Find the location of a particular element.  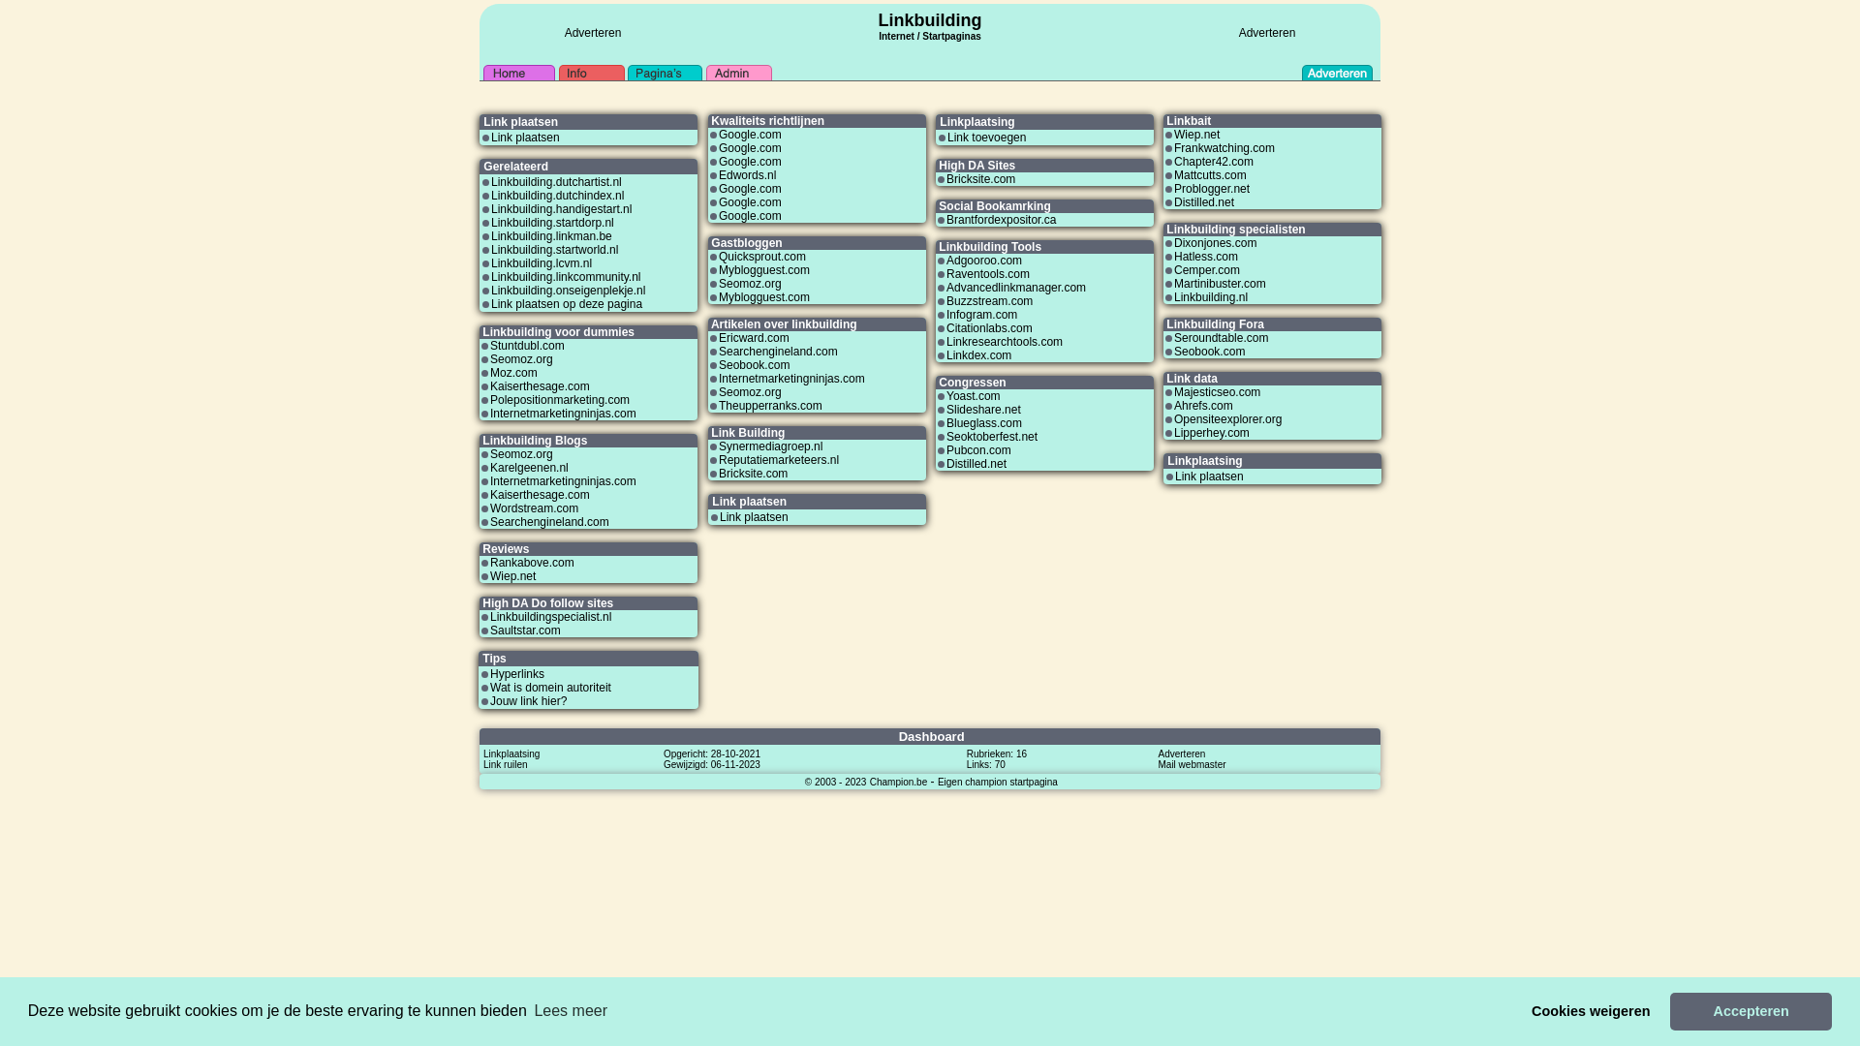

Kaiserthesage.com is located at coordinates (541, 495).